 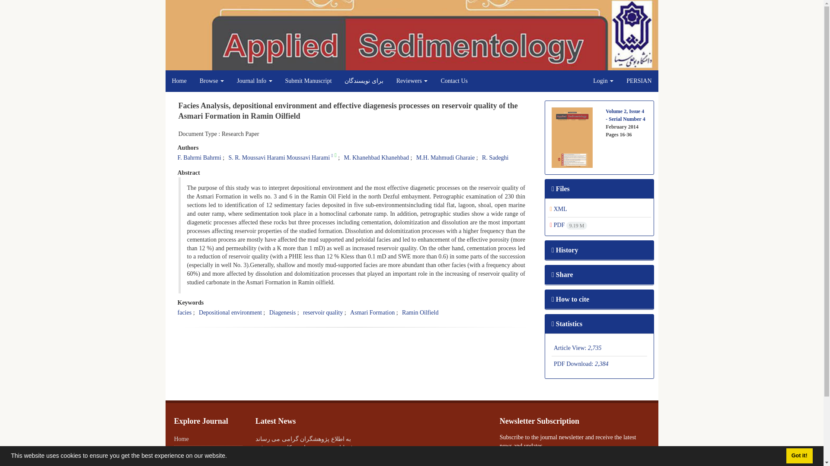 I want to click on M. Khanehbad Khanehbad, so click(x=377, y=157).